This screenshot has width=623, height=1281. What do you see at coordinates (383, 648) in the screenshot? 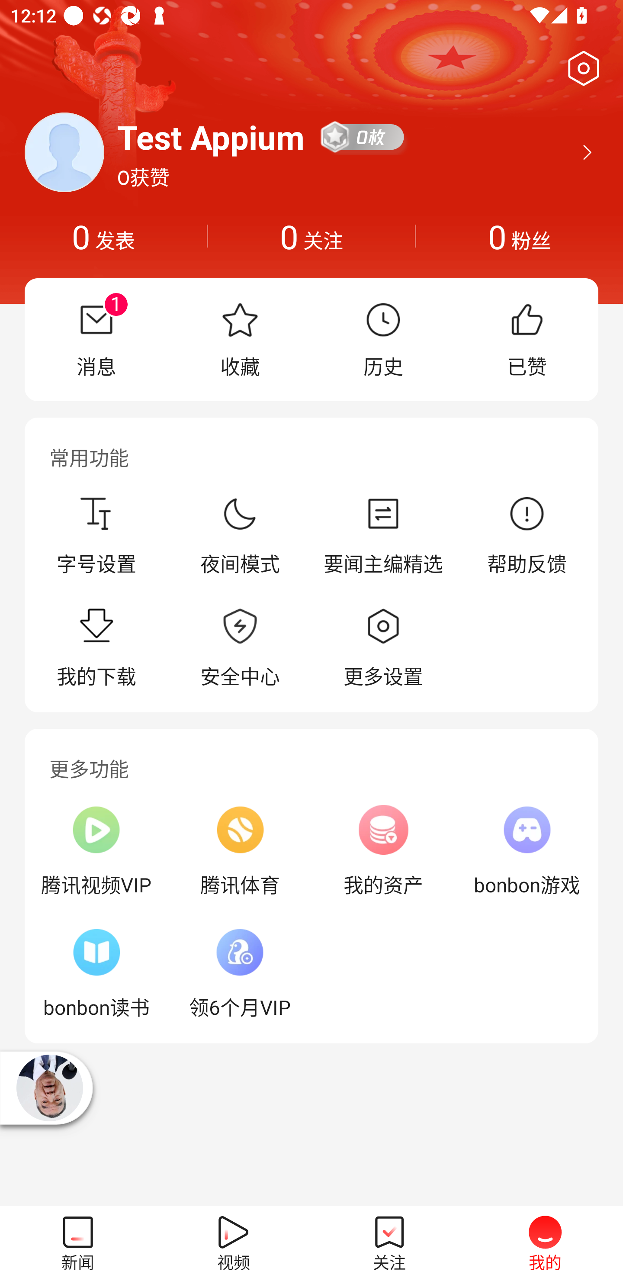
I see `更多设置，可点击` at bounding box center [383, 648].